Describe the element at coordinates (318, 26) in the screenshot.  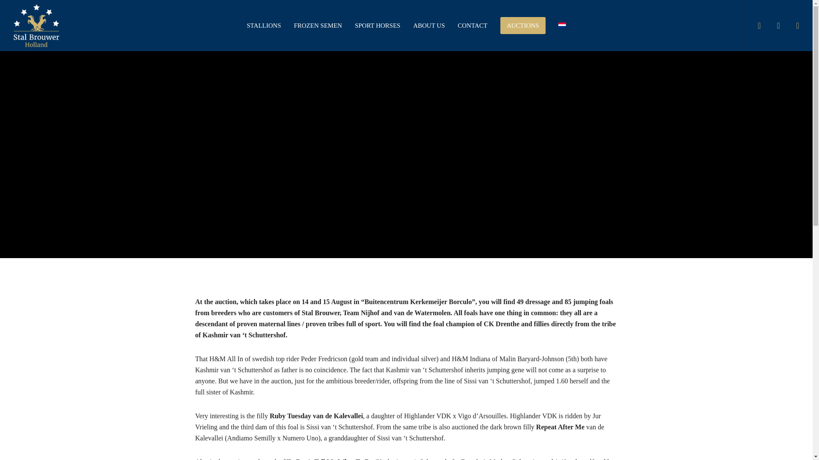
I see `FROZEN SEMEN` at that location.